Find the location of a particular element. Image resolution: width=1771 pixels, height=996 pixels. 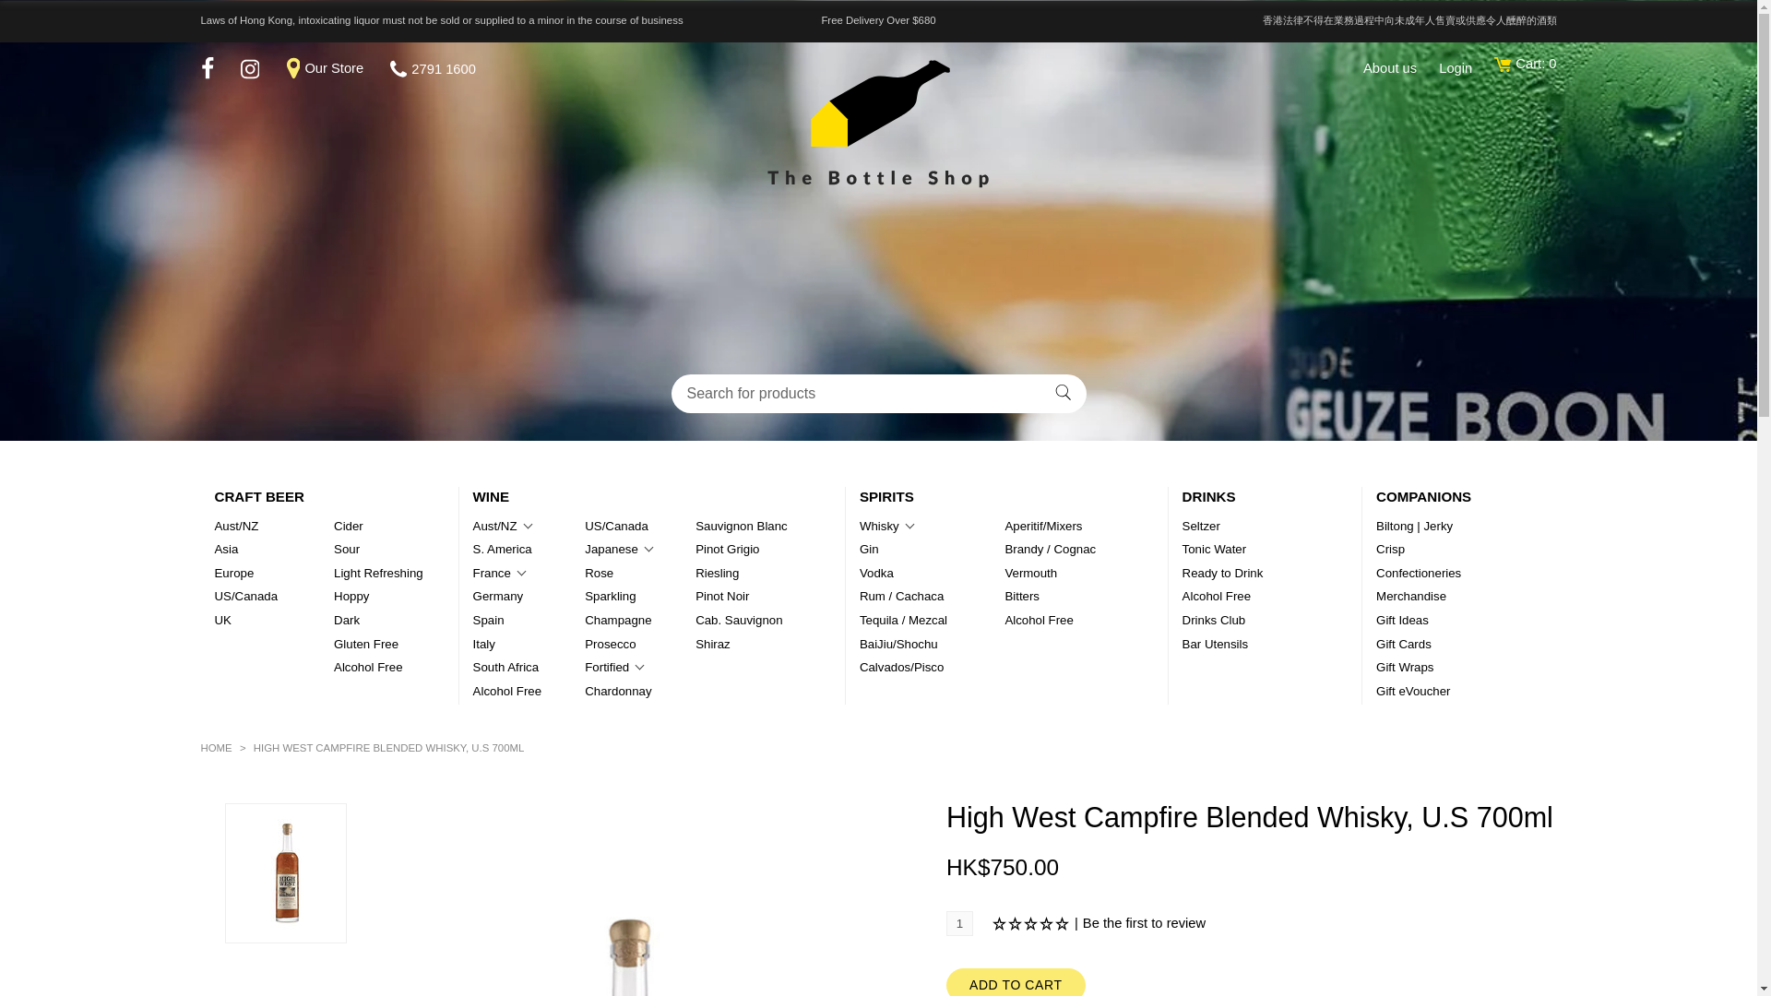

Hoppy is located at coordinates (351, 597).